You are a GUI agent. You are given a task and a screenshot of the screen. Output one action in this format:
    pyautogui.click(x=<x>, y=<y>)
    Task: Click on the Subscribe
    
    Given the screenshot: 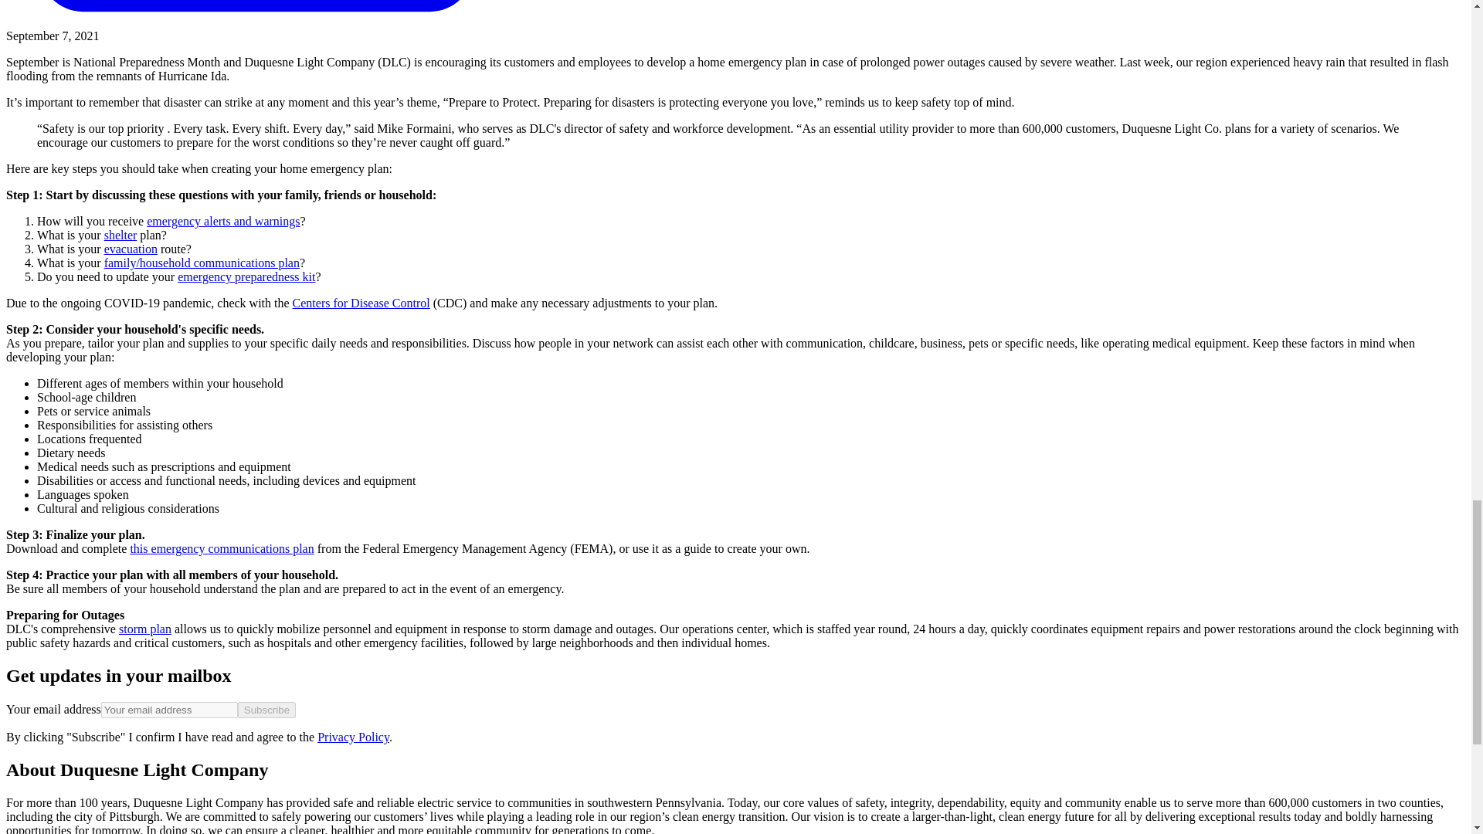 What is the action you would take?
    pyautogui.click(x=266, y=710)
    